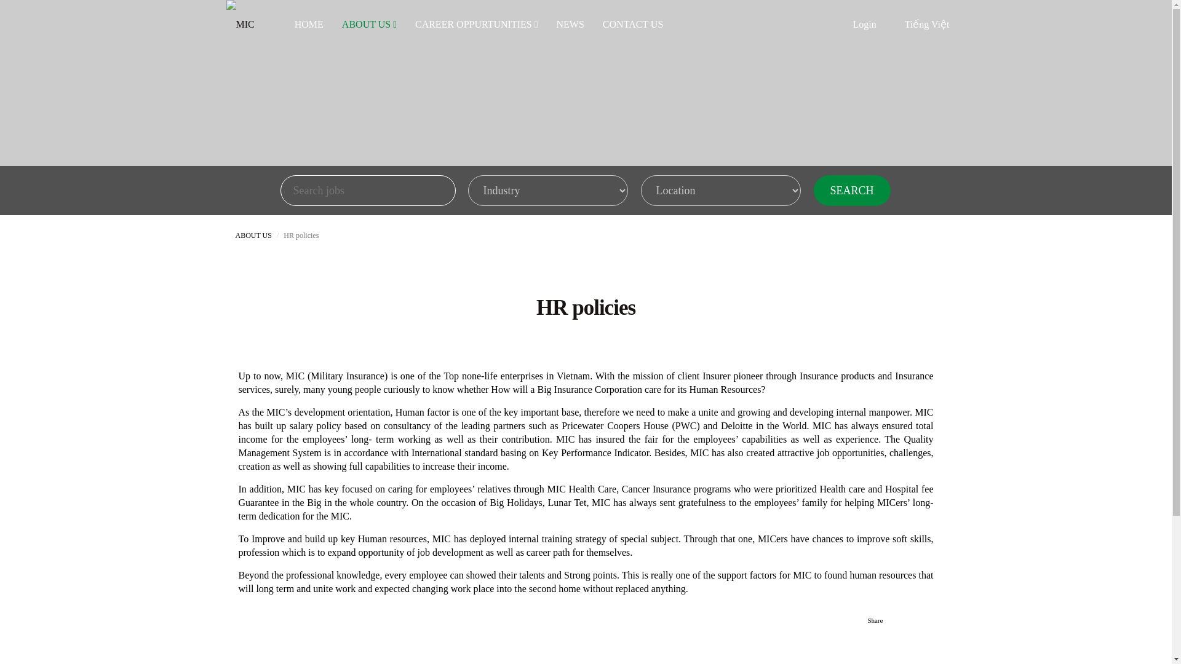 Image resolution: width=1181 pixels, height=664 pixels. I want to click on NEWS, so click(570, 24).